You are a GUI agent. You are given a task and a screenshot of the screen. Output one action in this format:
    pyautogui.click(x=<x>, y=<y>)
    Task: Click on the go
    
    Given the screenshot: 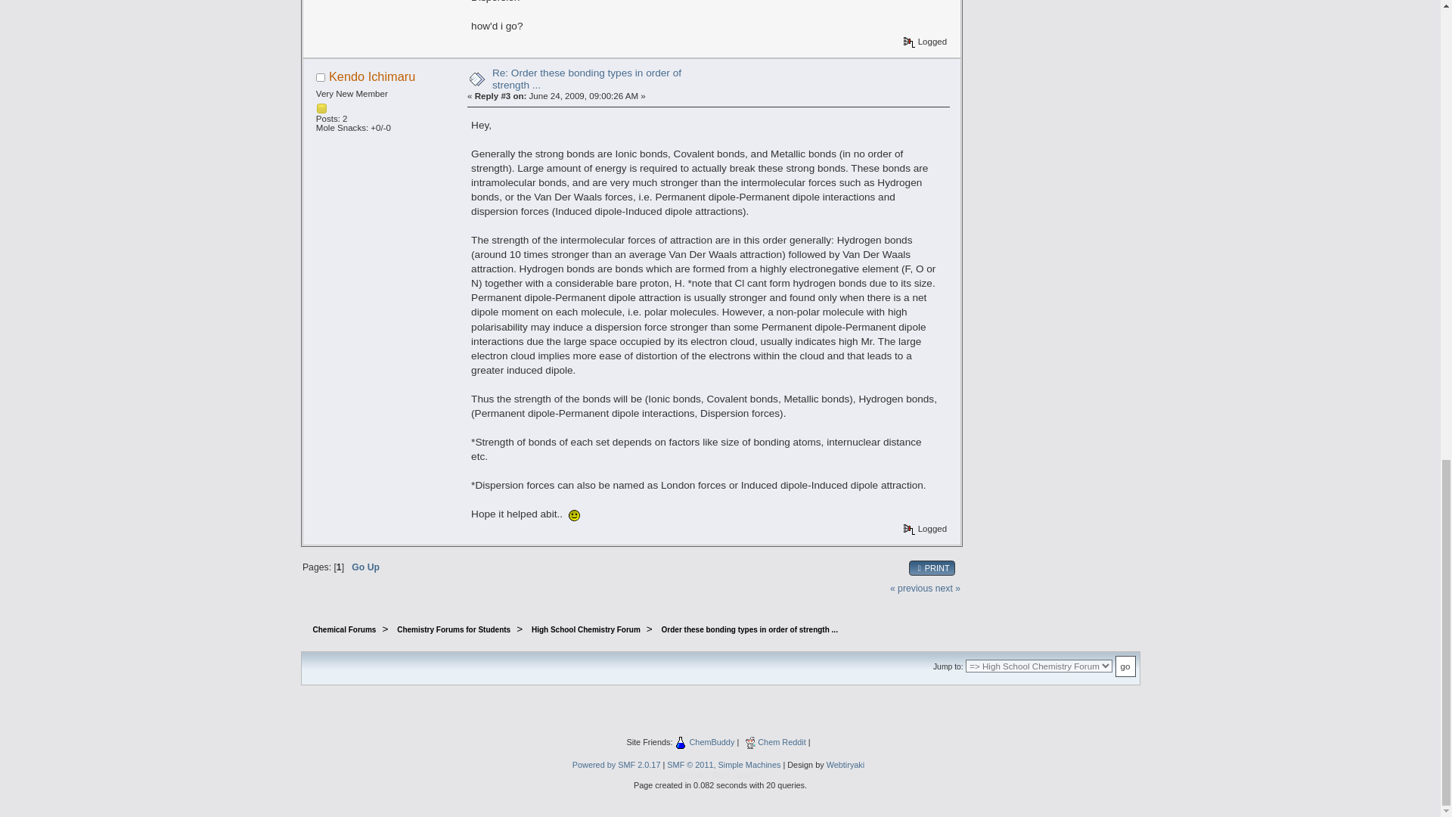 What is the action you would take?
    pyautogui.click(x=1125, y=666)
    